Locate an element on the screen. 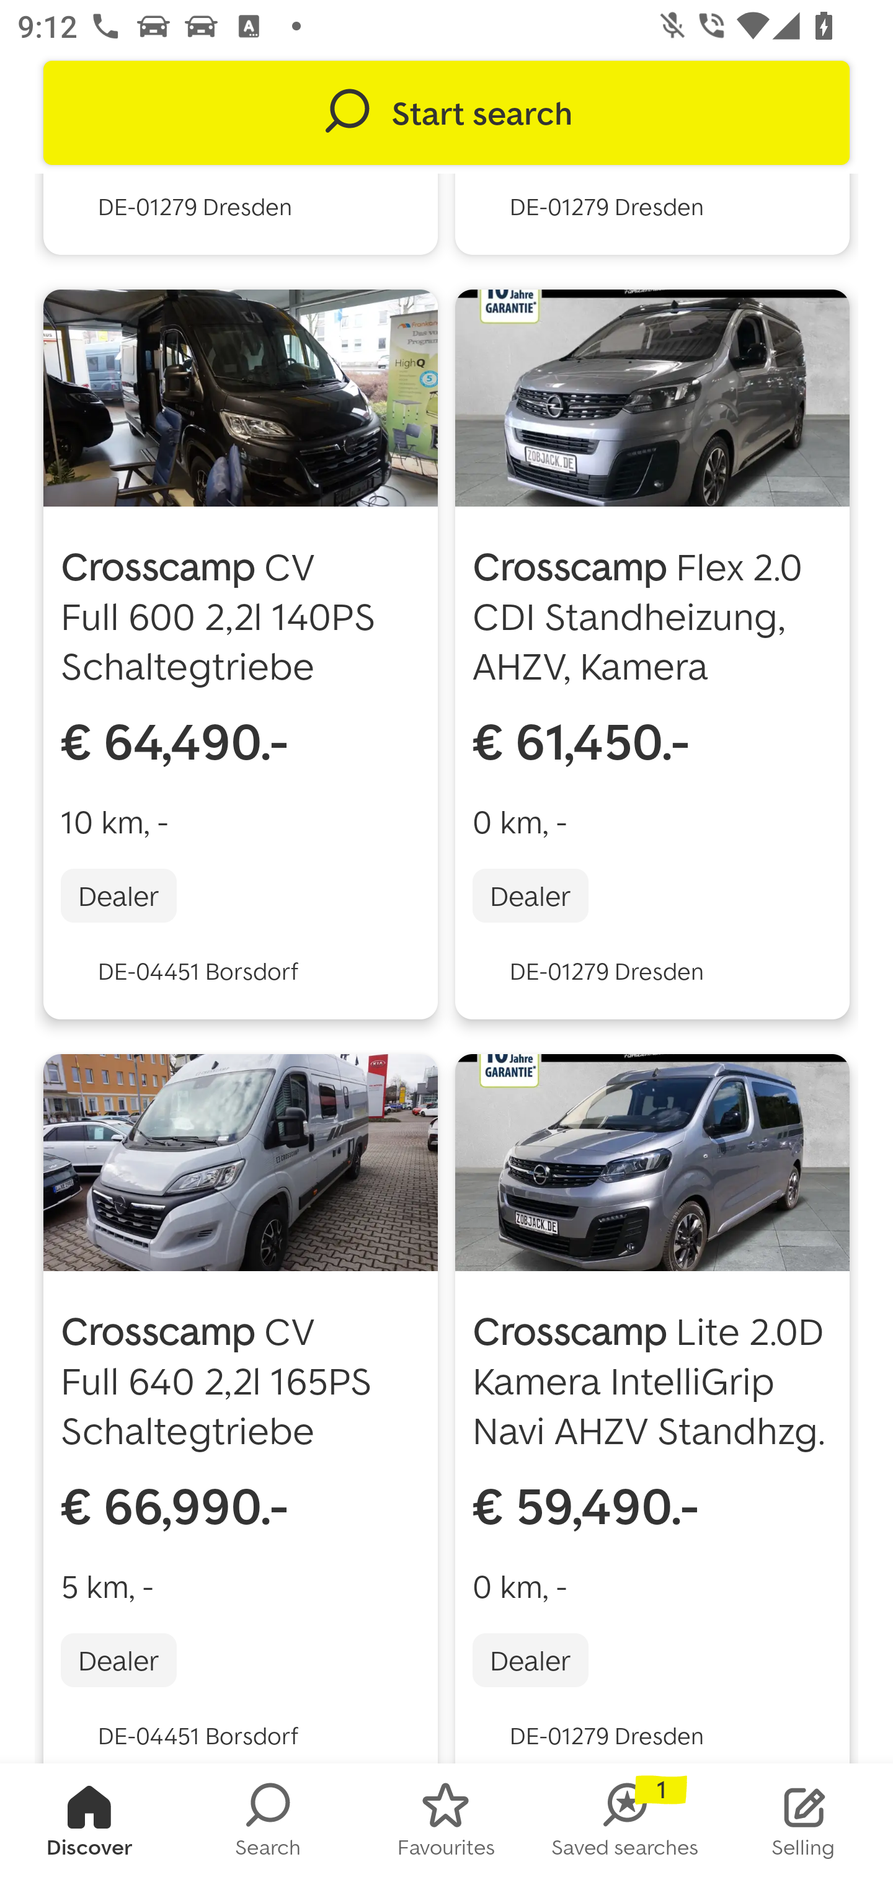 The image size is (893, 1885). Start search is located at coordinates (446, 113).